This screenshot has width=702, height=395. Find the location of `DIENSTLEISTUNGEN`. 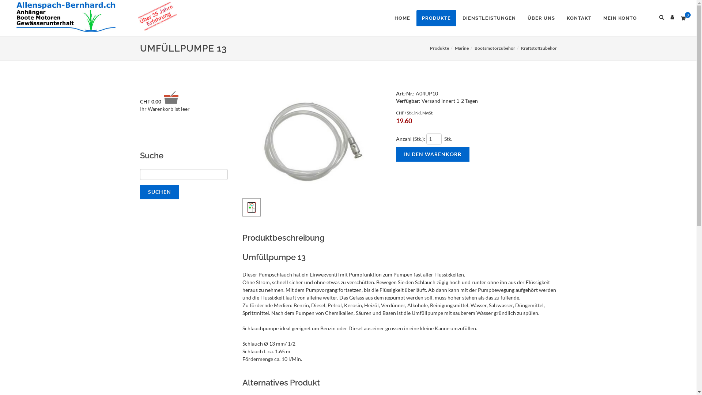

DIENSTLEISTUNGEN is located at coordinates (489, 18).